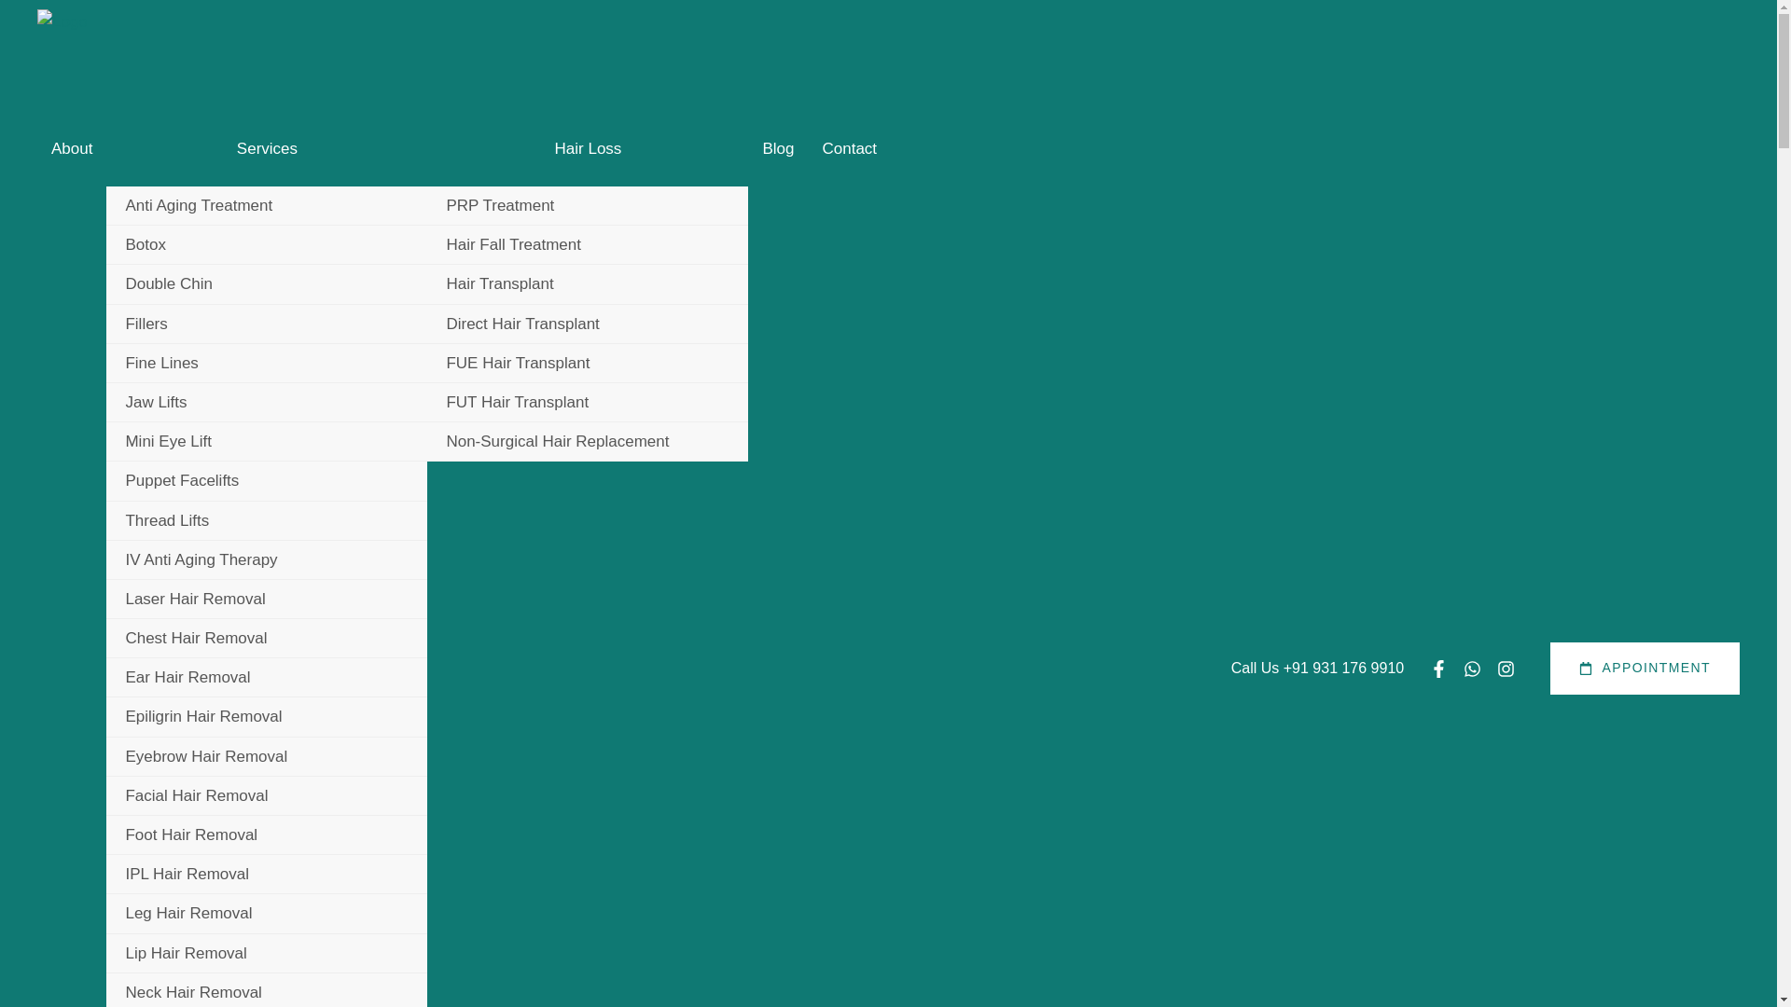 Image resolution: width=1791 pixels, height=1007 pixels. I want to click on Lip Hair Removal, so click(267, 954).